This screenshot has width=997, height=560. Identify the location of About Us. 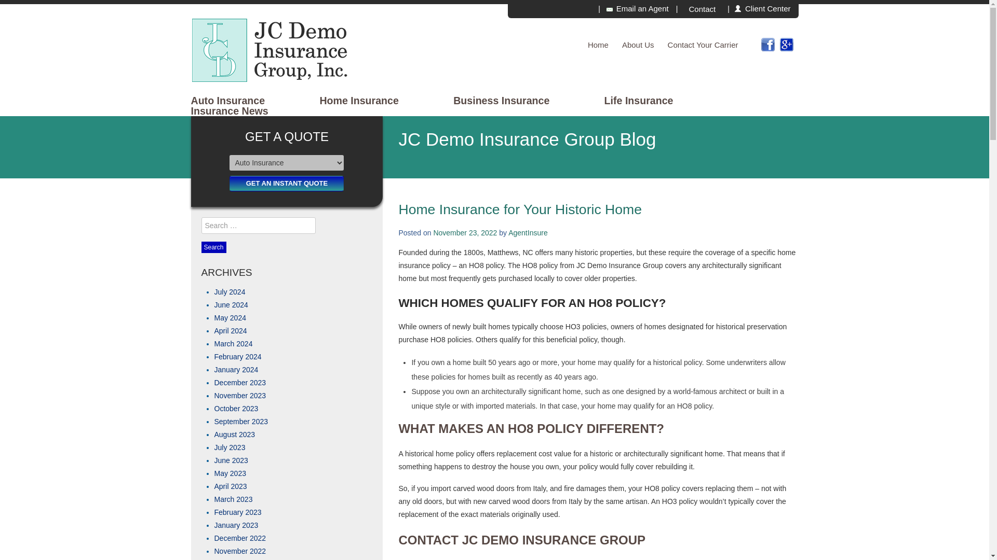
(638, 45).